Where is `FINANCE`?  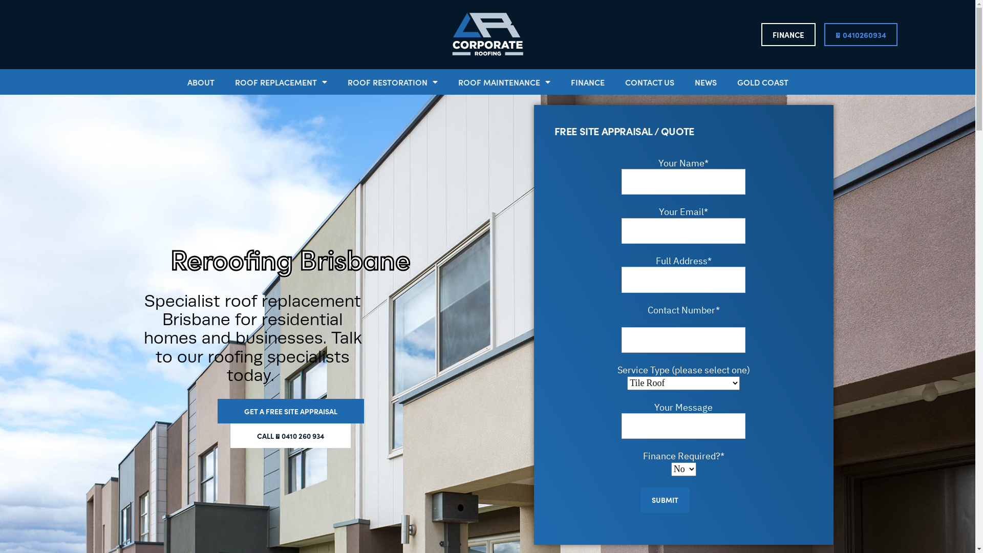 FINANCE is located at coordinates (788, 35).